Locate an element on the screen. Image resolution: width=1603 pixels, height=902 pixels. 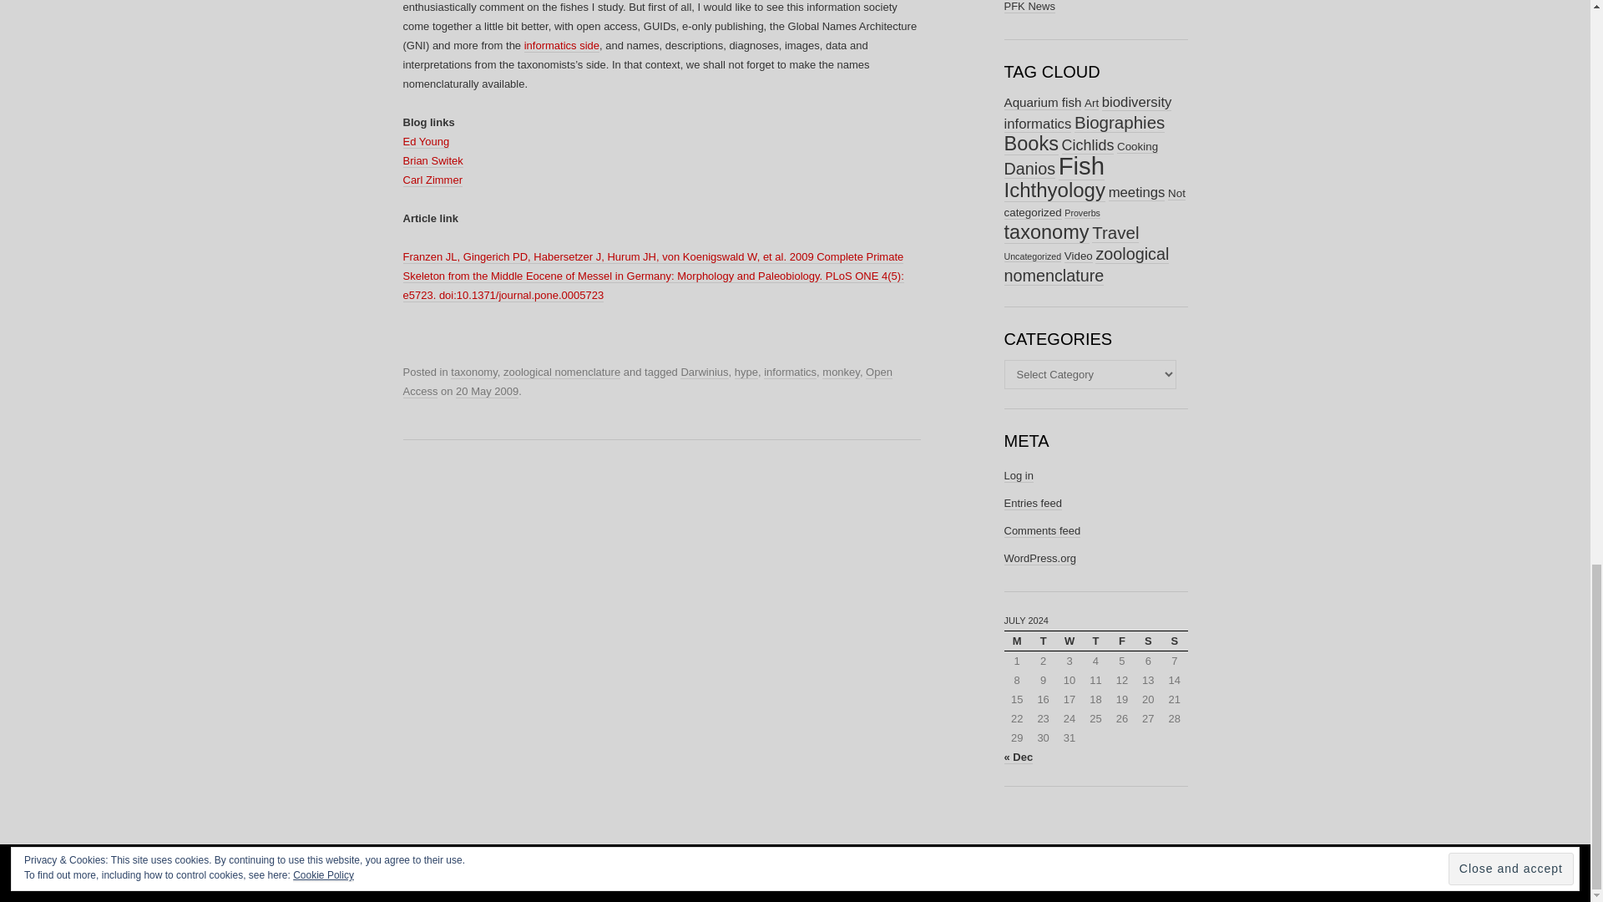
23:22 is located at coordinates (486, 392).